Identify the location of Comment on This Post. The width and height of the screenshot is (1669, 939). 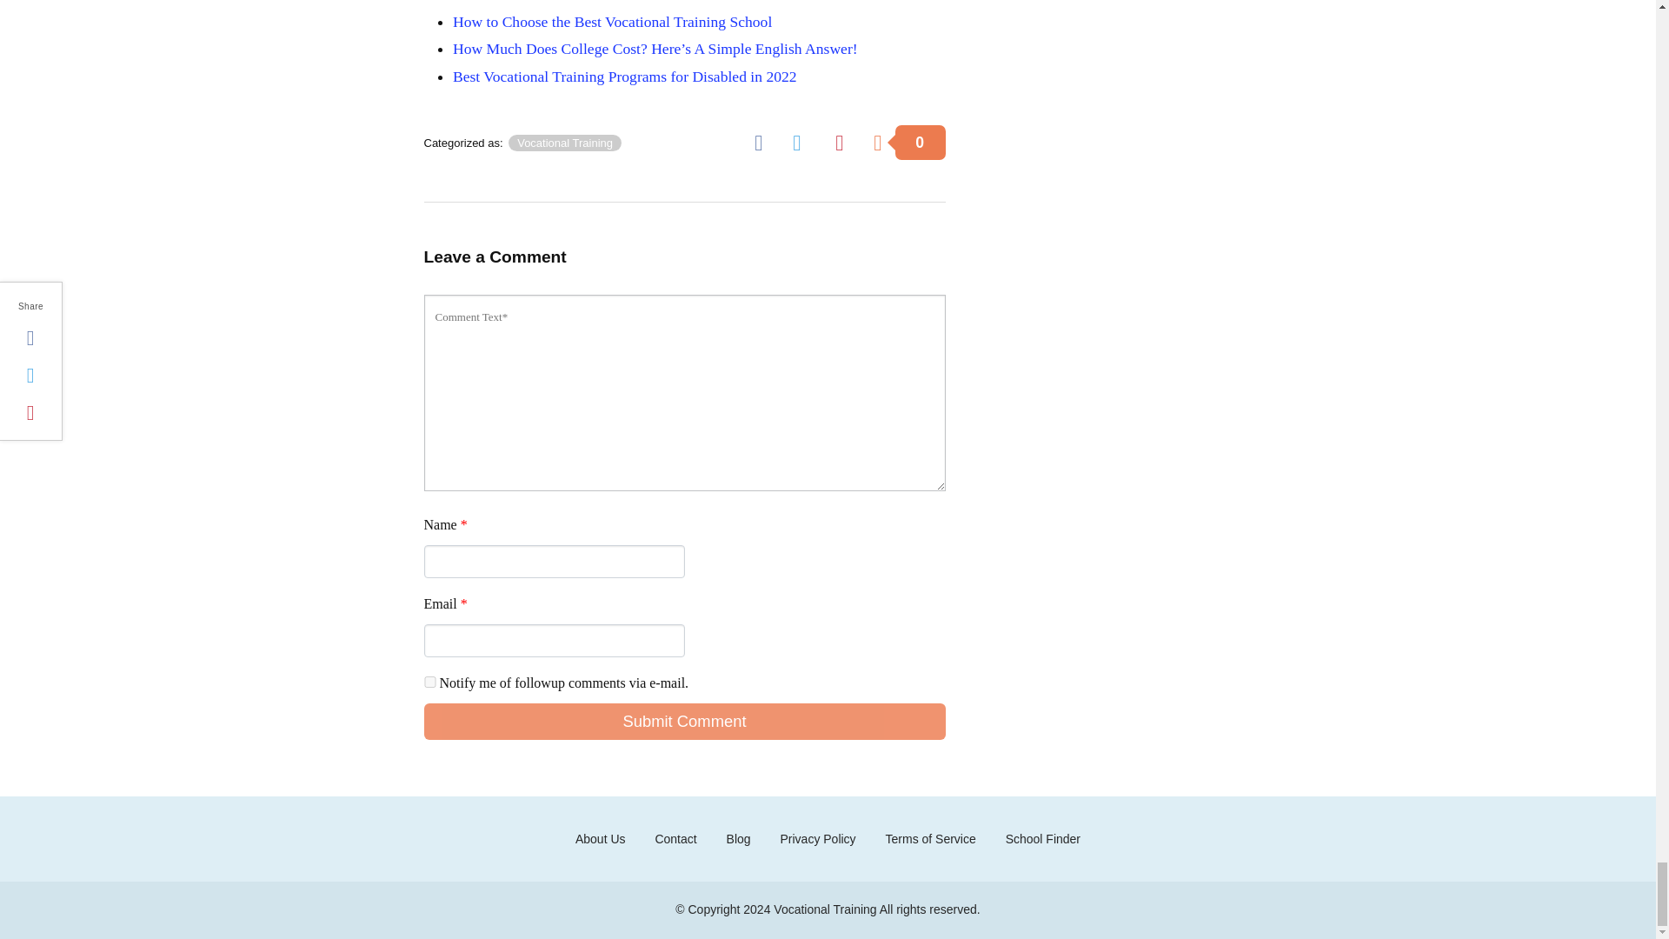
(908, 141).